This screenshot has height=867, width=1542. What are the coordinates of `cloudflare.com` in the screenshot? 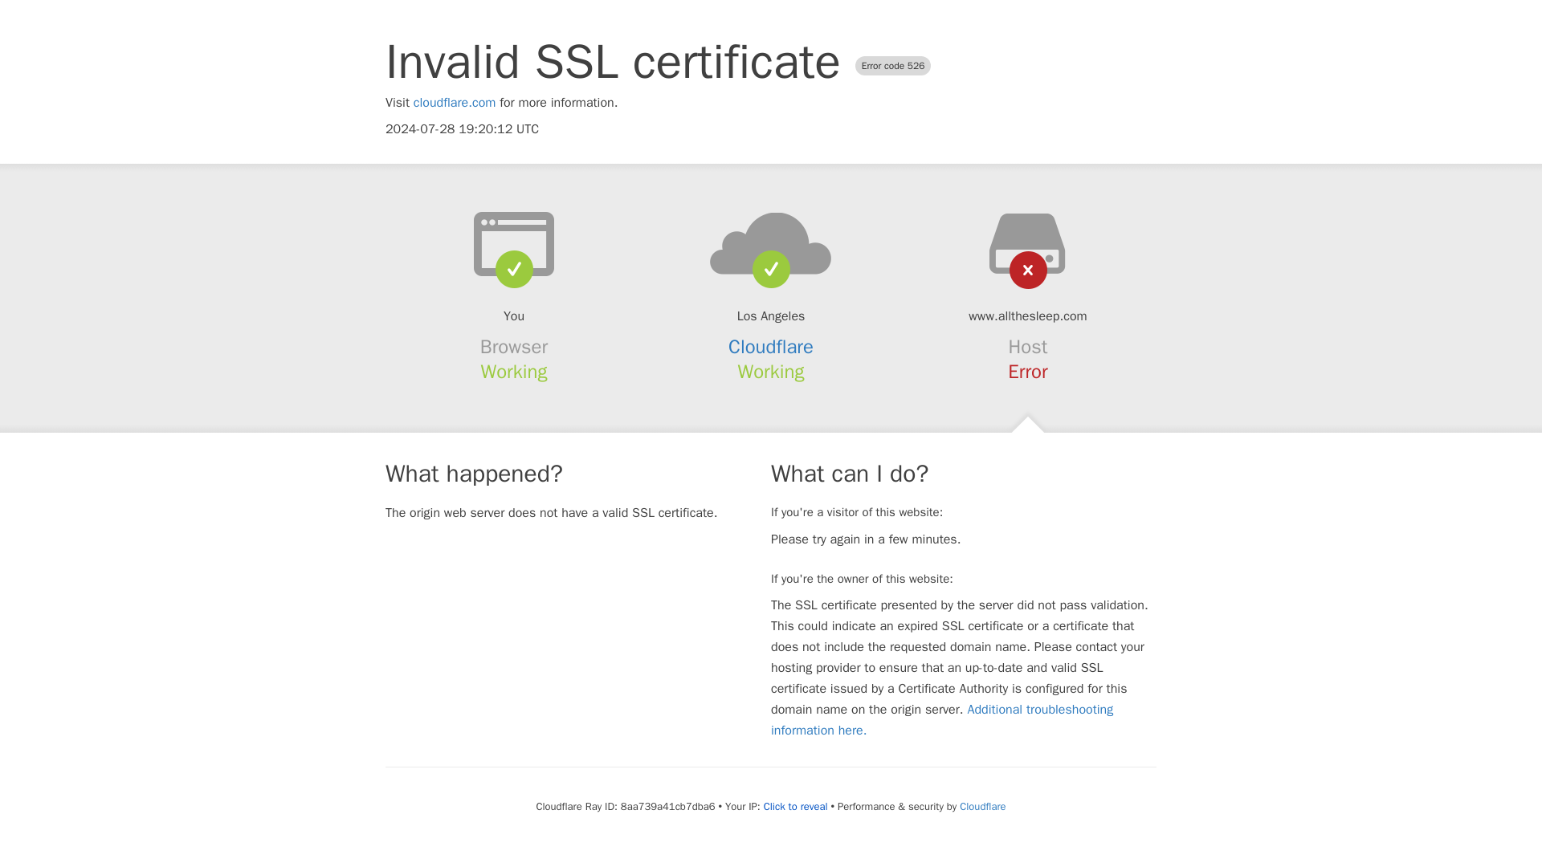 It's located at (455, 103).